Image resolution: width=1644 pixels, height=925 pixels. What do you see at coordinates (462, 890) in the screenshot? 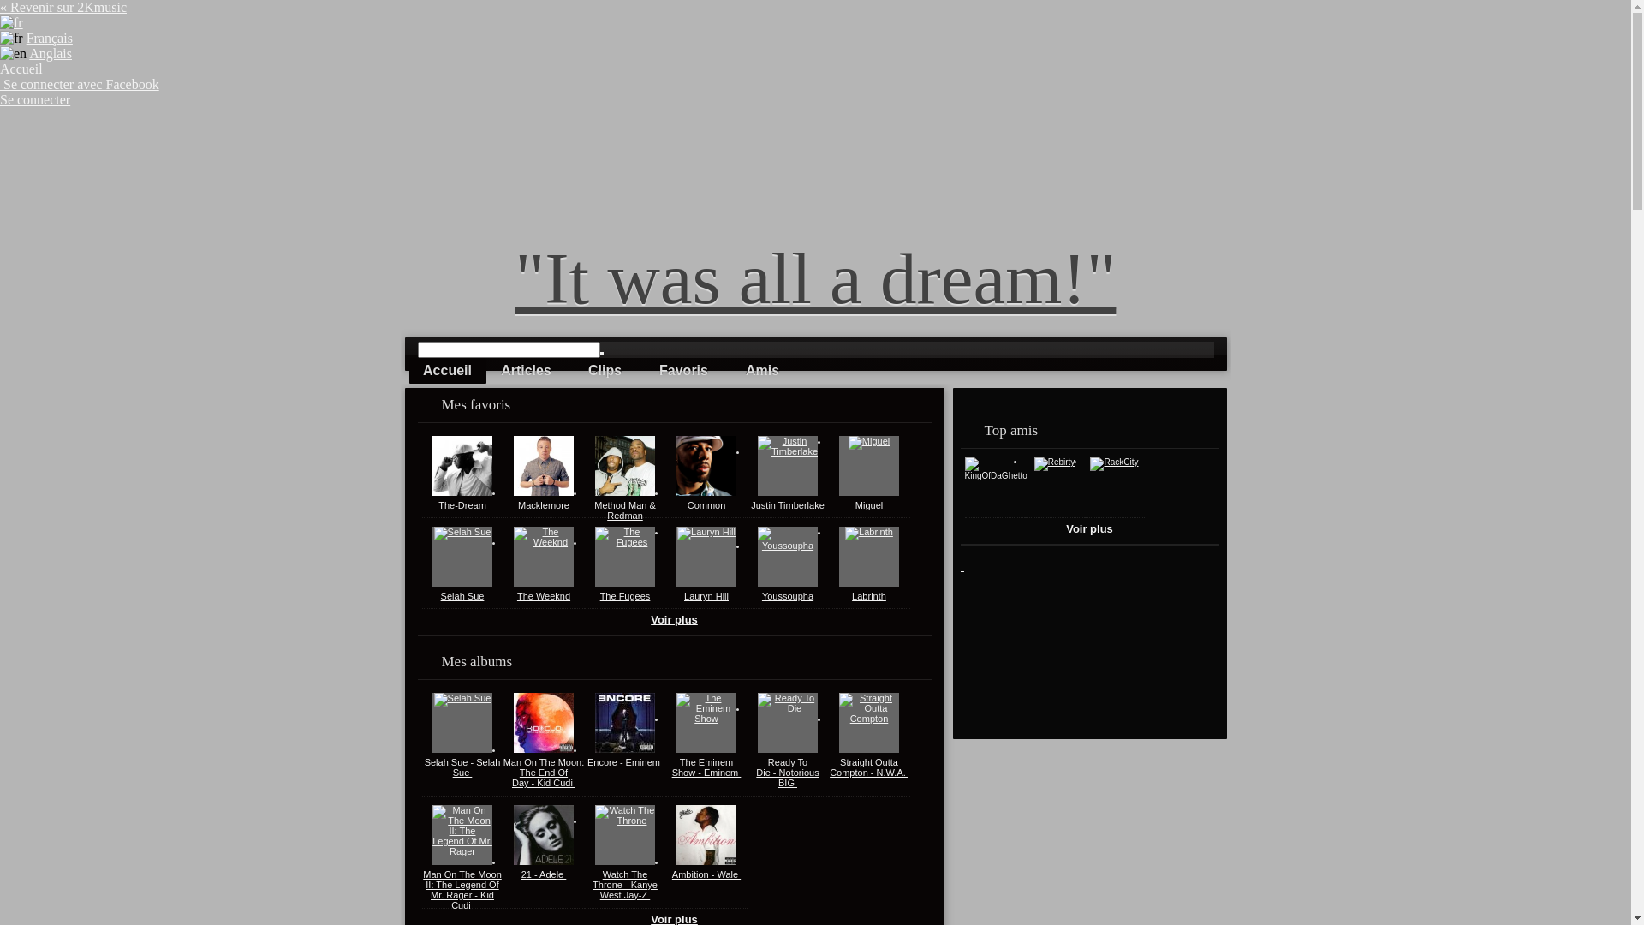
I see `Man On The Moon II: The Legend Of Mr. Rager - Kid Cudi ` at bounding box center [462, 890].